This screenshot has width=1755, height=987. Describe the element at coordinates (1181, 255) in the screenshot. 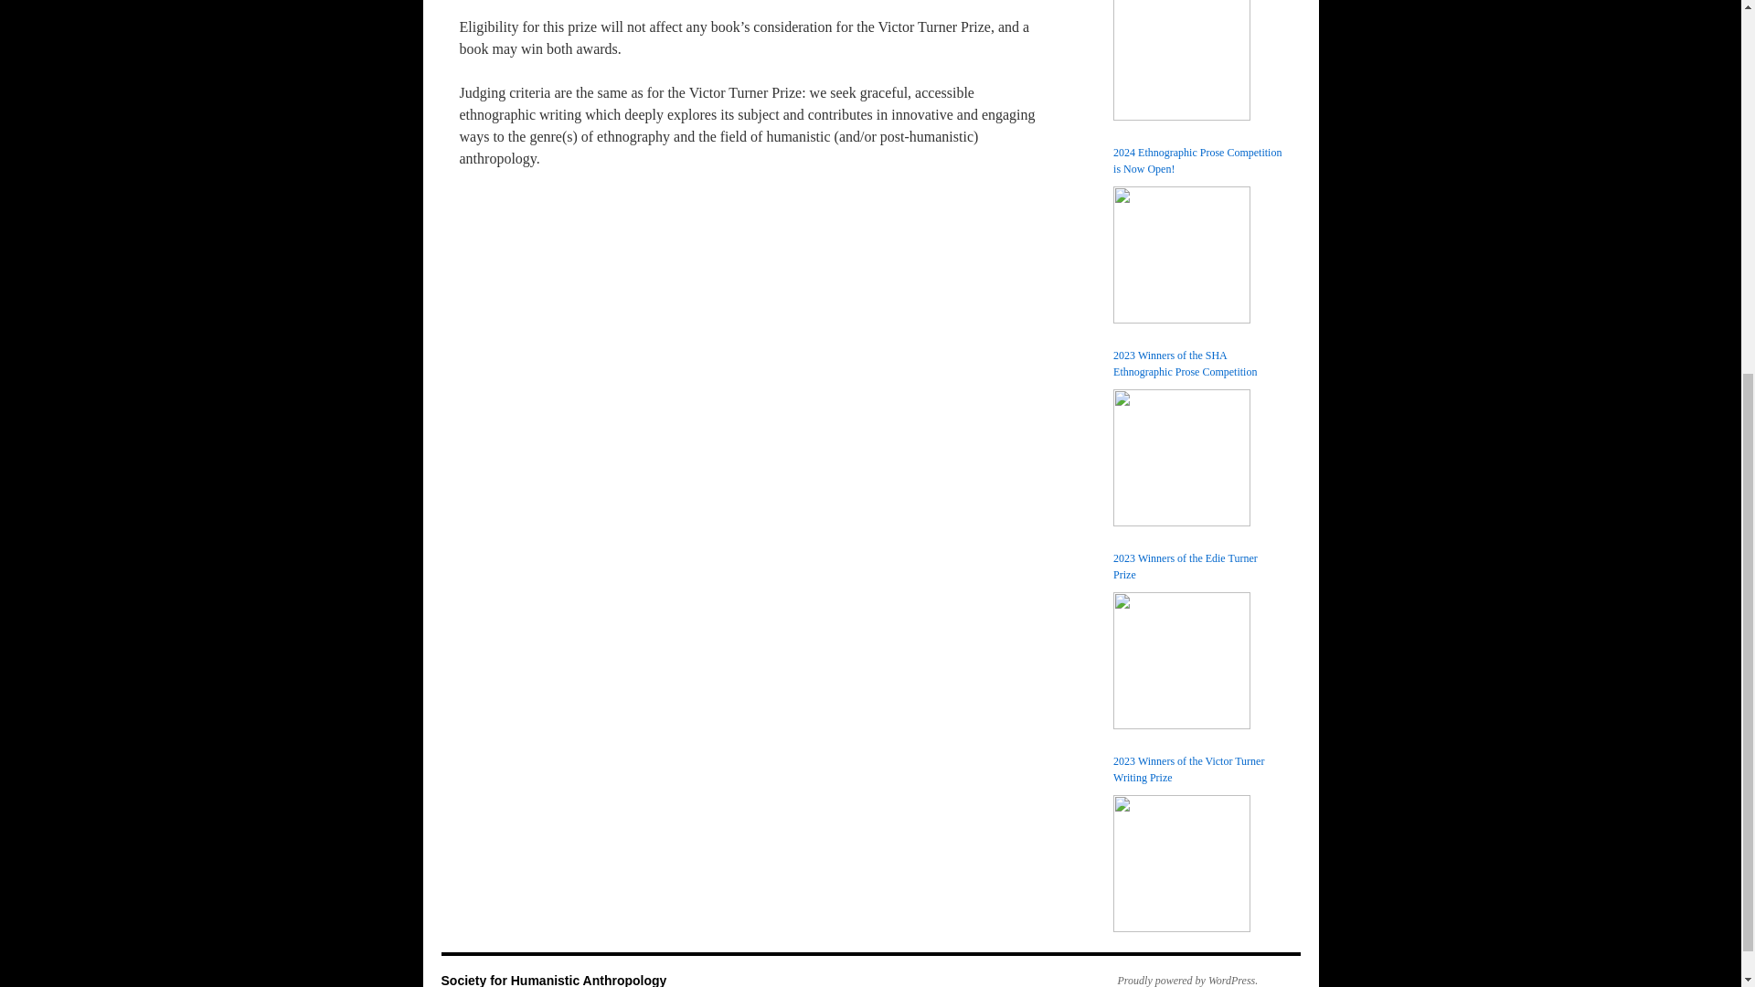

I see `2024 Ethnographic Prose Competition is Now Open!` at that location.